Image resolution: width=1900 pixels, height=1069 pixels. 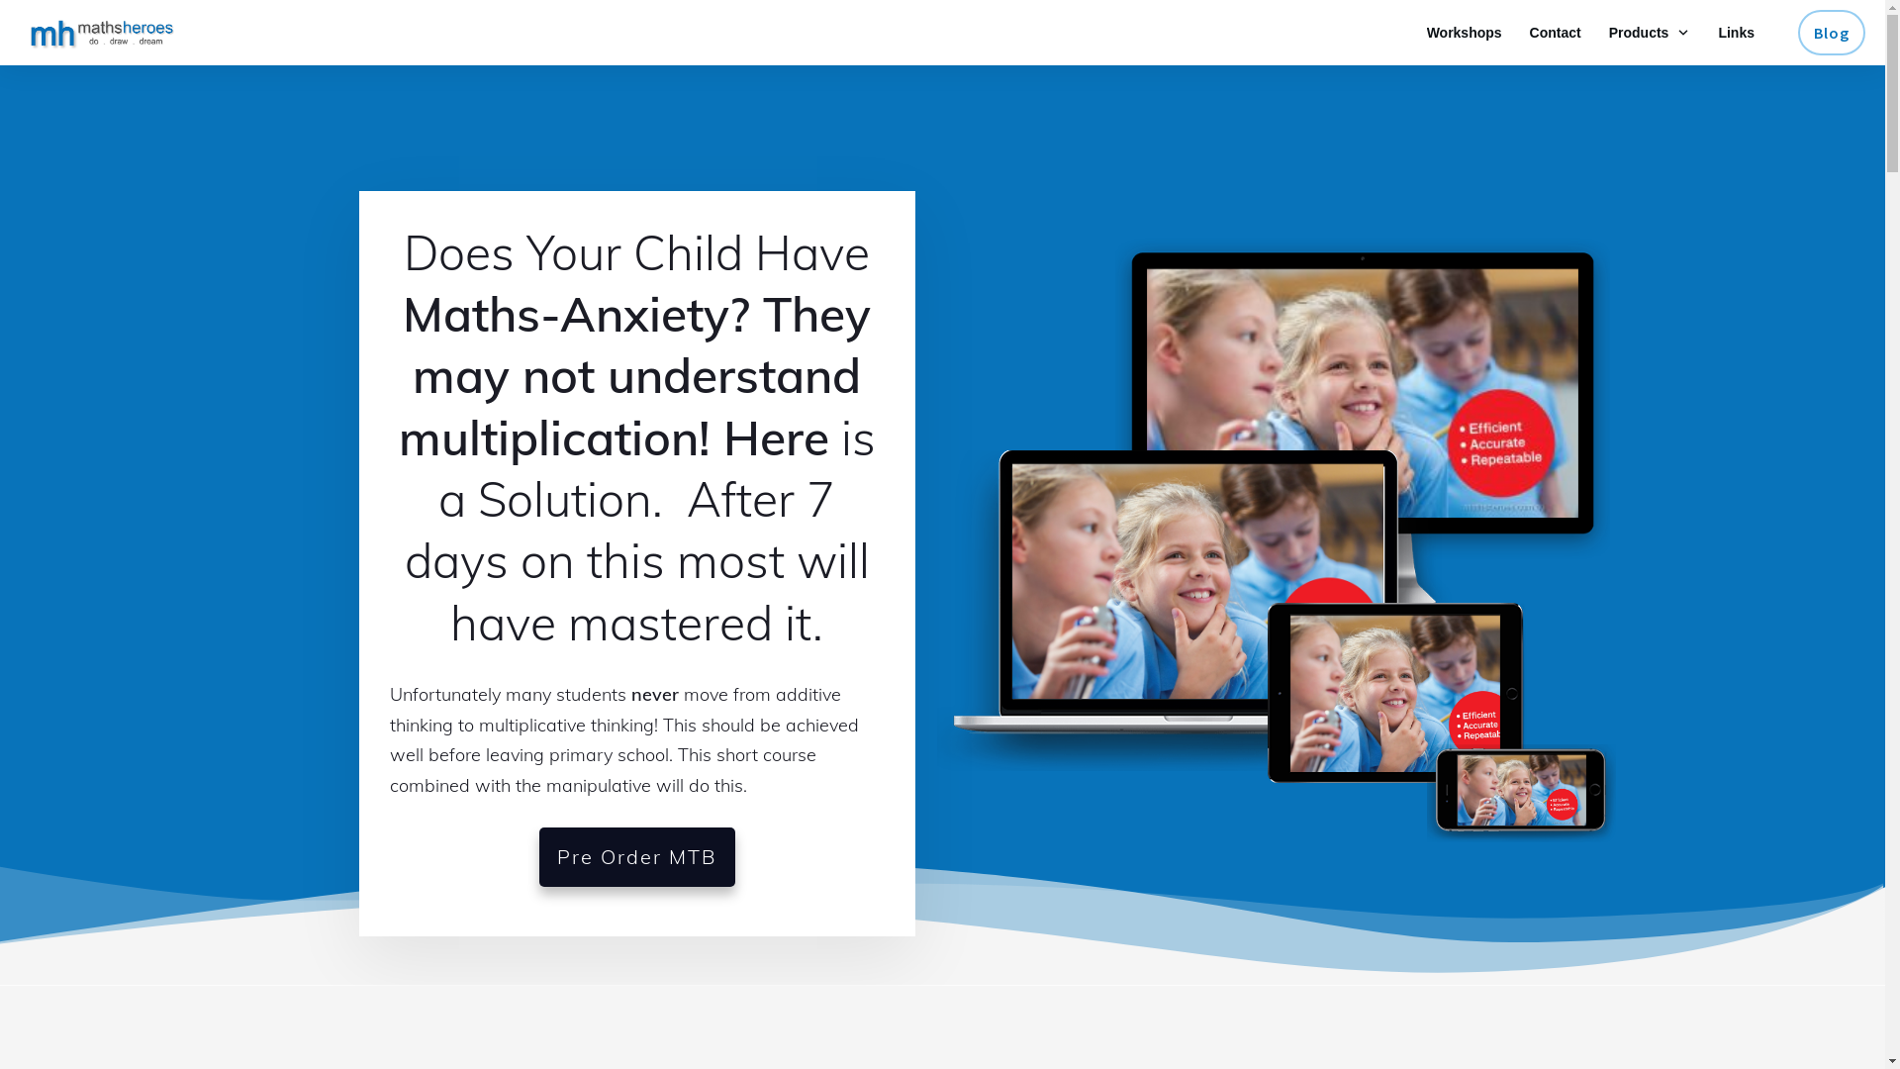 I want to click on Links, so click(x=1736, y=33).